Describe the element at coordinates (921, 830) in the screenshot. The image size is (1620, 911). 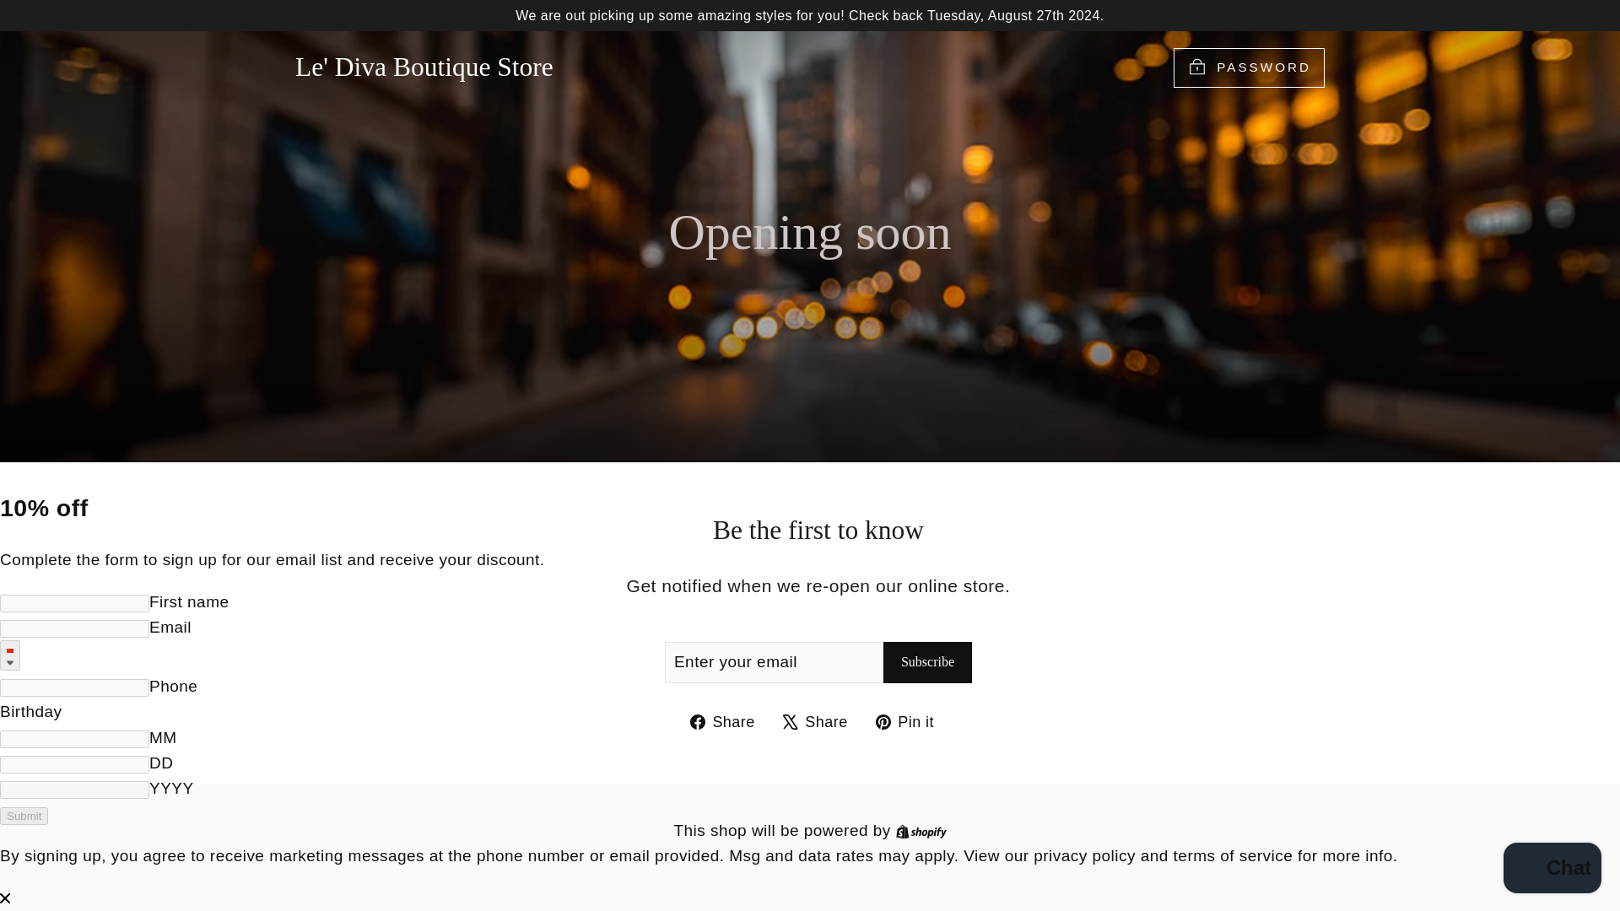
I see `Subscribe` at that location.